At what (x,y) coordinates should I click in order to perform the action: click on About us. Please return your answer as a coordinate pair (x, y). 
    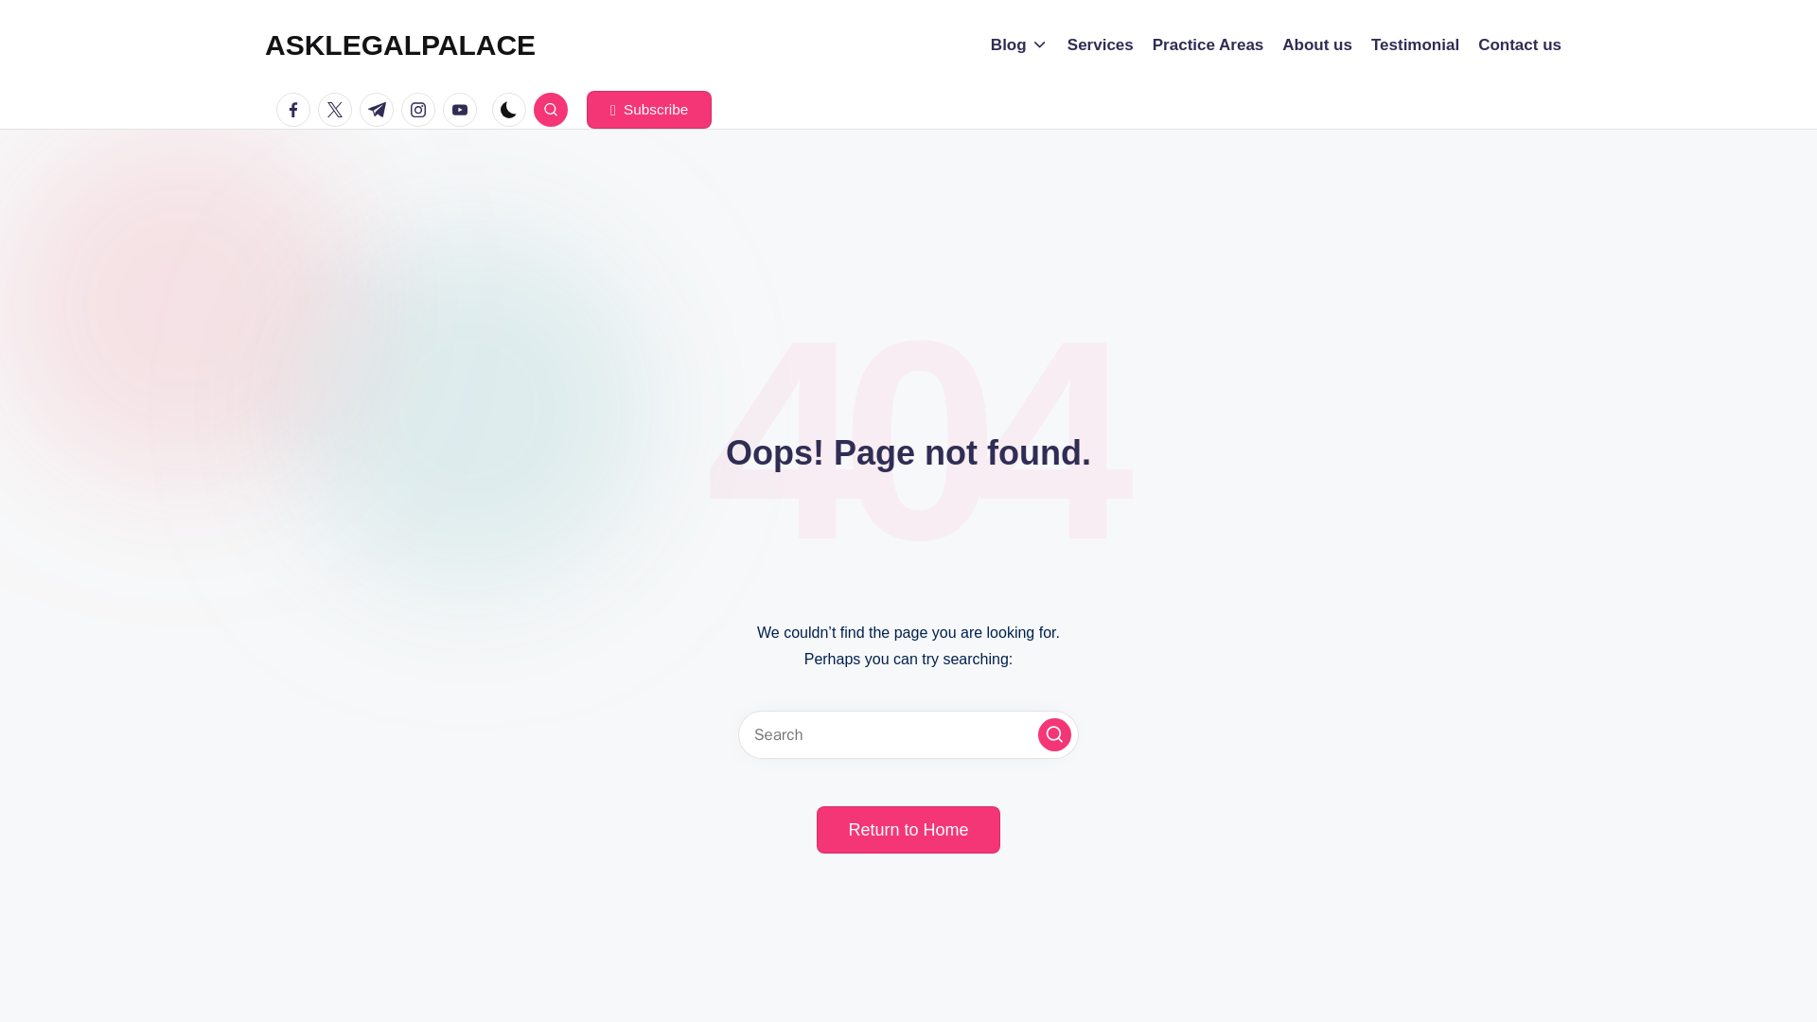
    Looking at the image, I should click on (1317, 45).